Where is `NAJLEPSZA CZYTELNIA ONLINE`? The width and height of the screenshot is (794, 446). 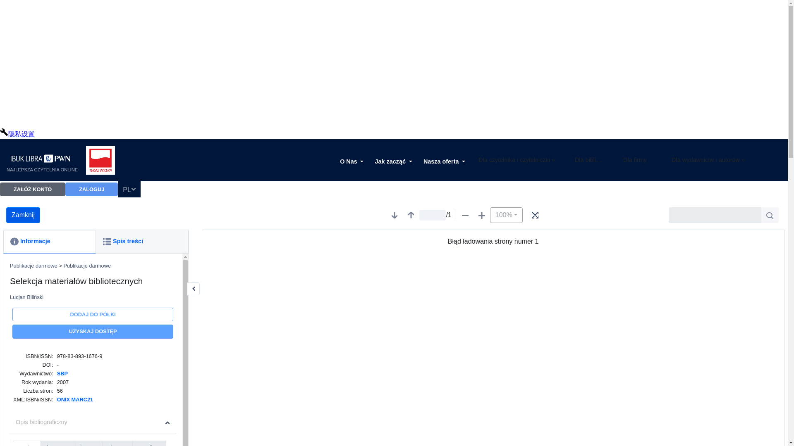 NAJLEPSZA CZYTELNIA ONLINE is located at coordinates (42, 161).